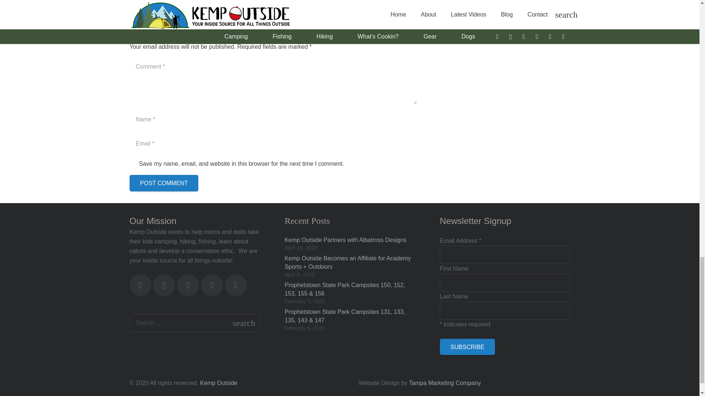  Describe the element at coordinates (140, 285) in the screenshot. I see `Facebook` at that location.